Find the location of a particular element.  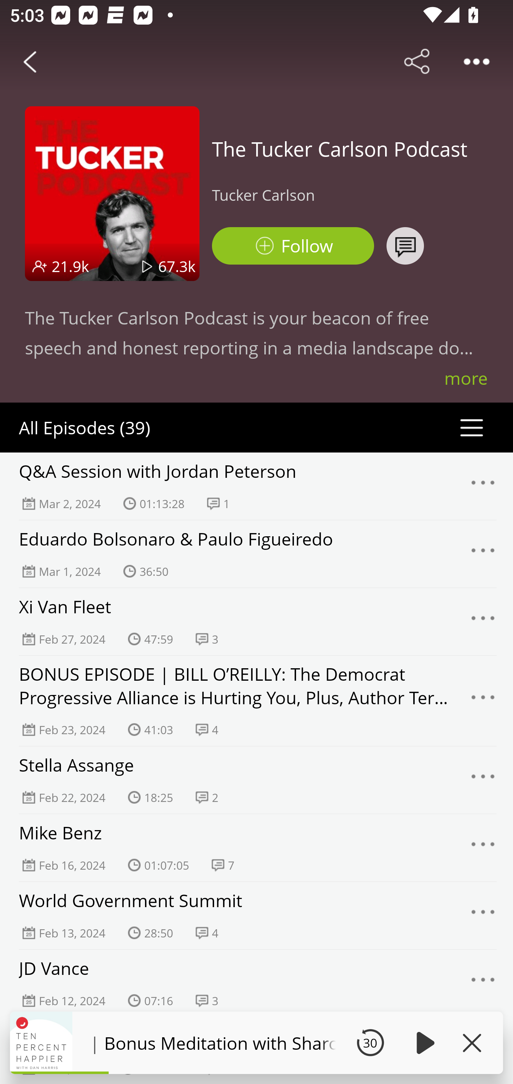

Menu is located at coordinates (483, 848).